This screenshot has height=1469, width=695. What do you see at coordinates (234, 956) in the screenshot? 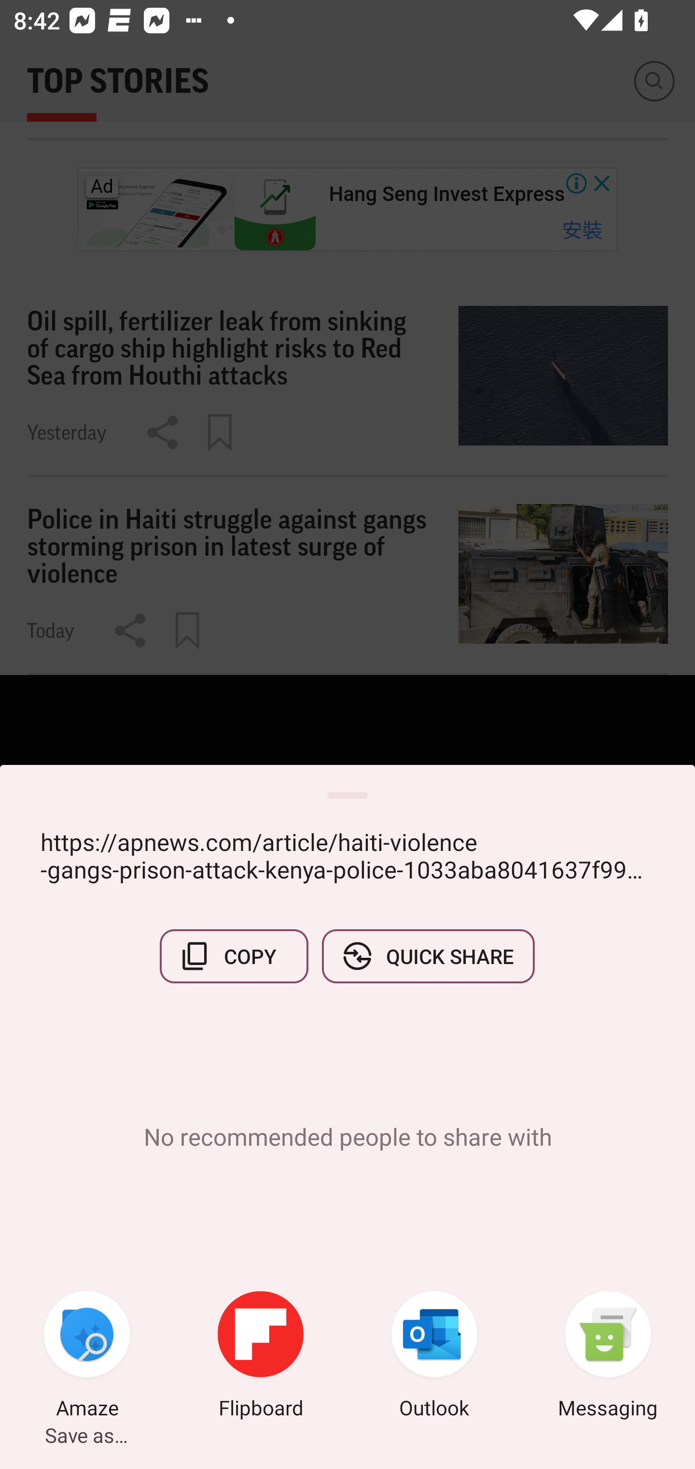
I see `COPY` at bounding box center [234, 956].